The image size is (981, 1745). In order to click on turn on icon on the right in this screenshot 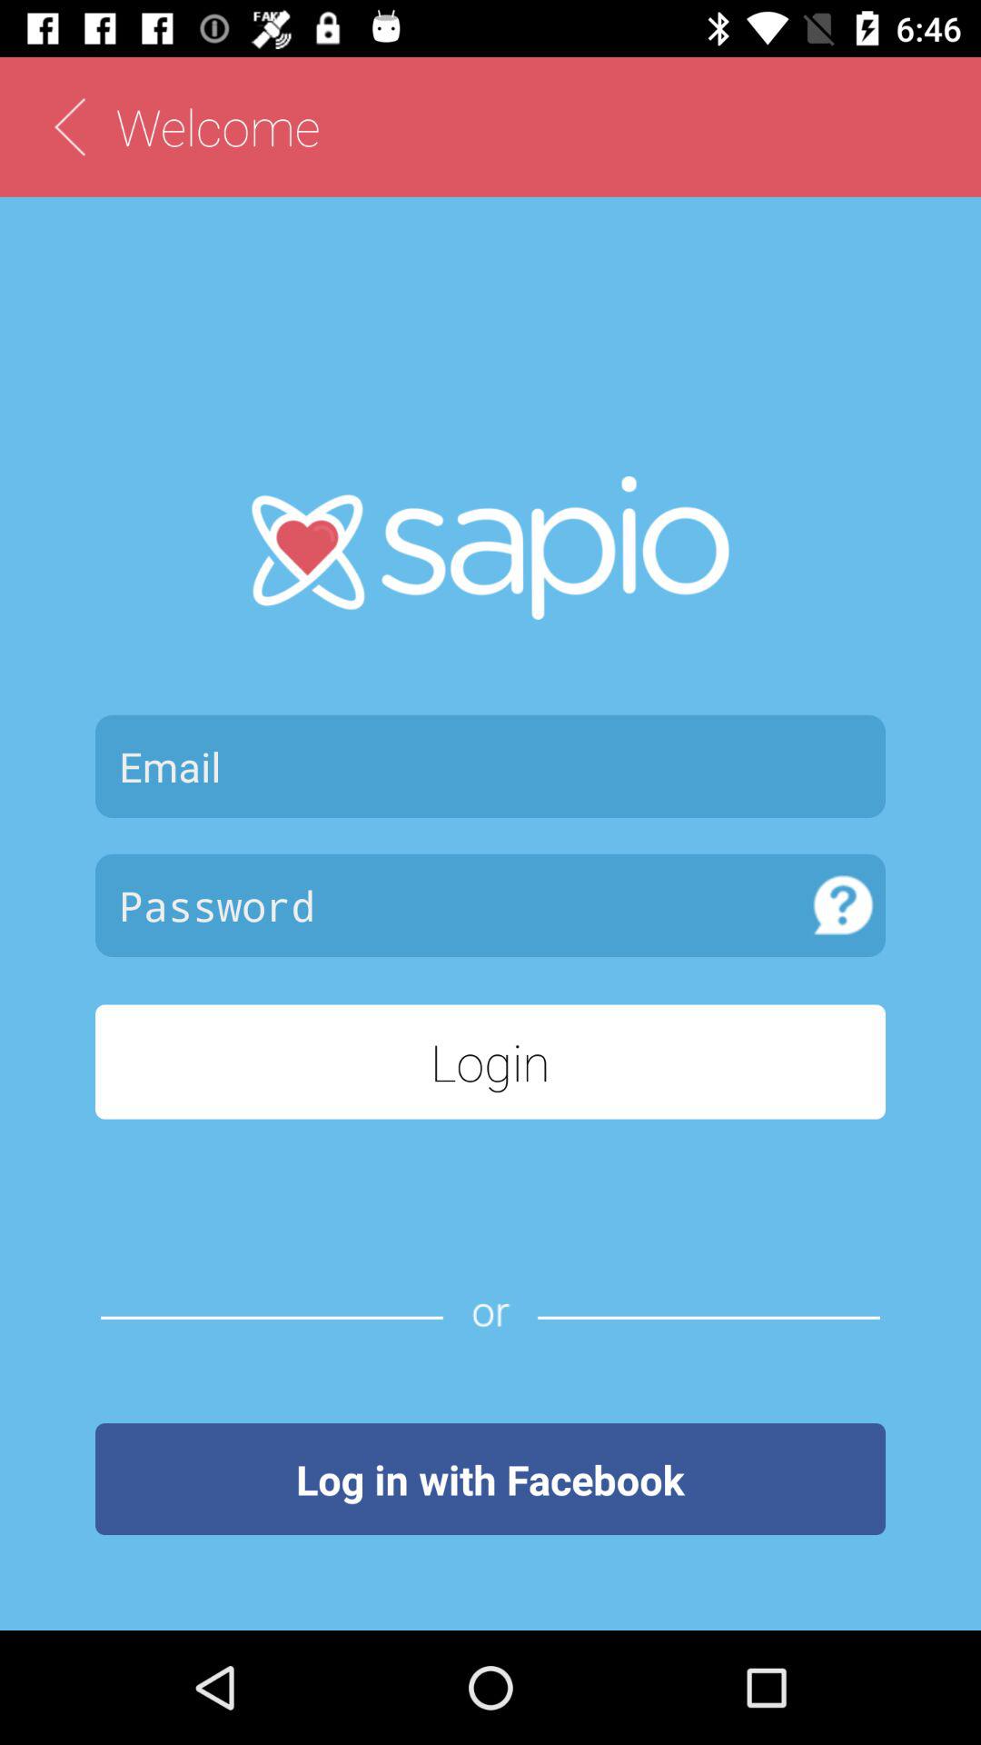, I will do `click(843, 905)`.